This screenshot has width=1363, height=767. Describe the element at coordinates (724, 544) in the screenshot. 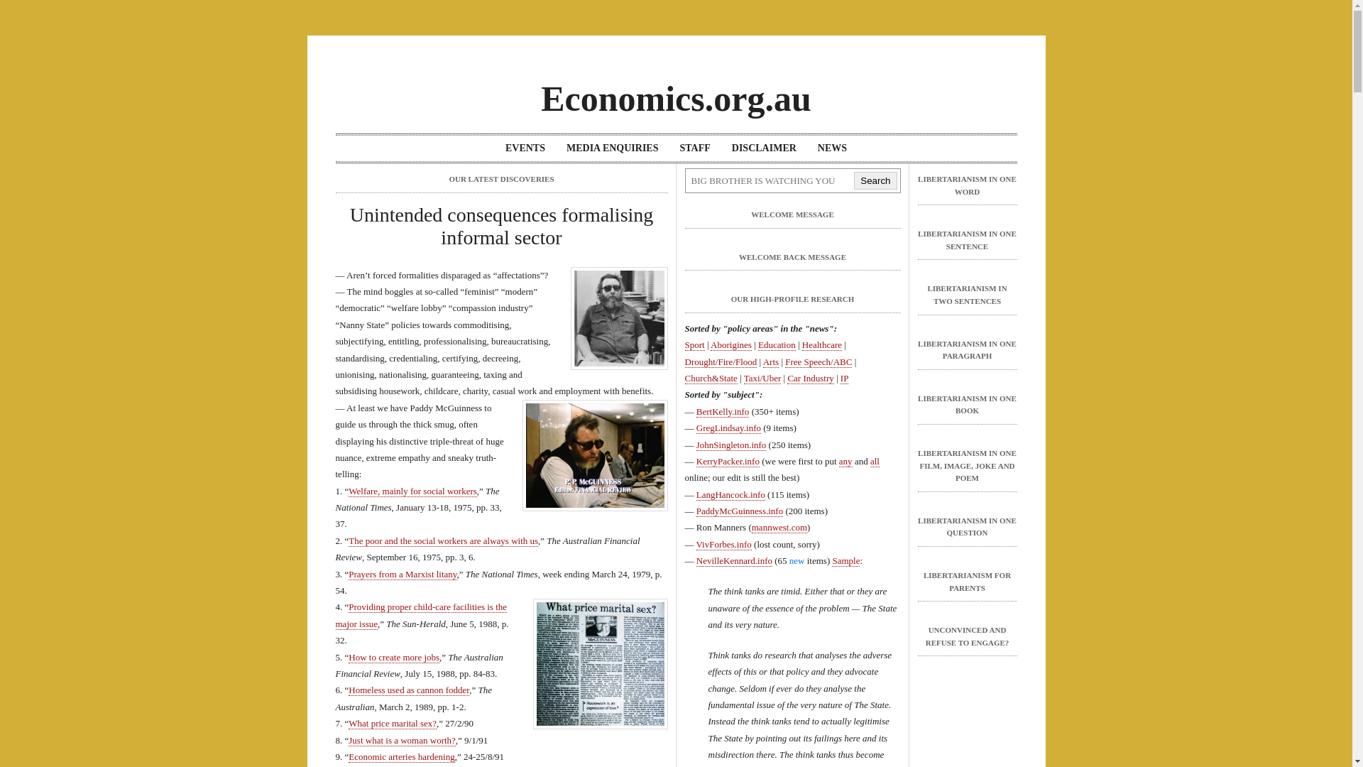

I see `VivForbes.info` at that location.